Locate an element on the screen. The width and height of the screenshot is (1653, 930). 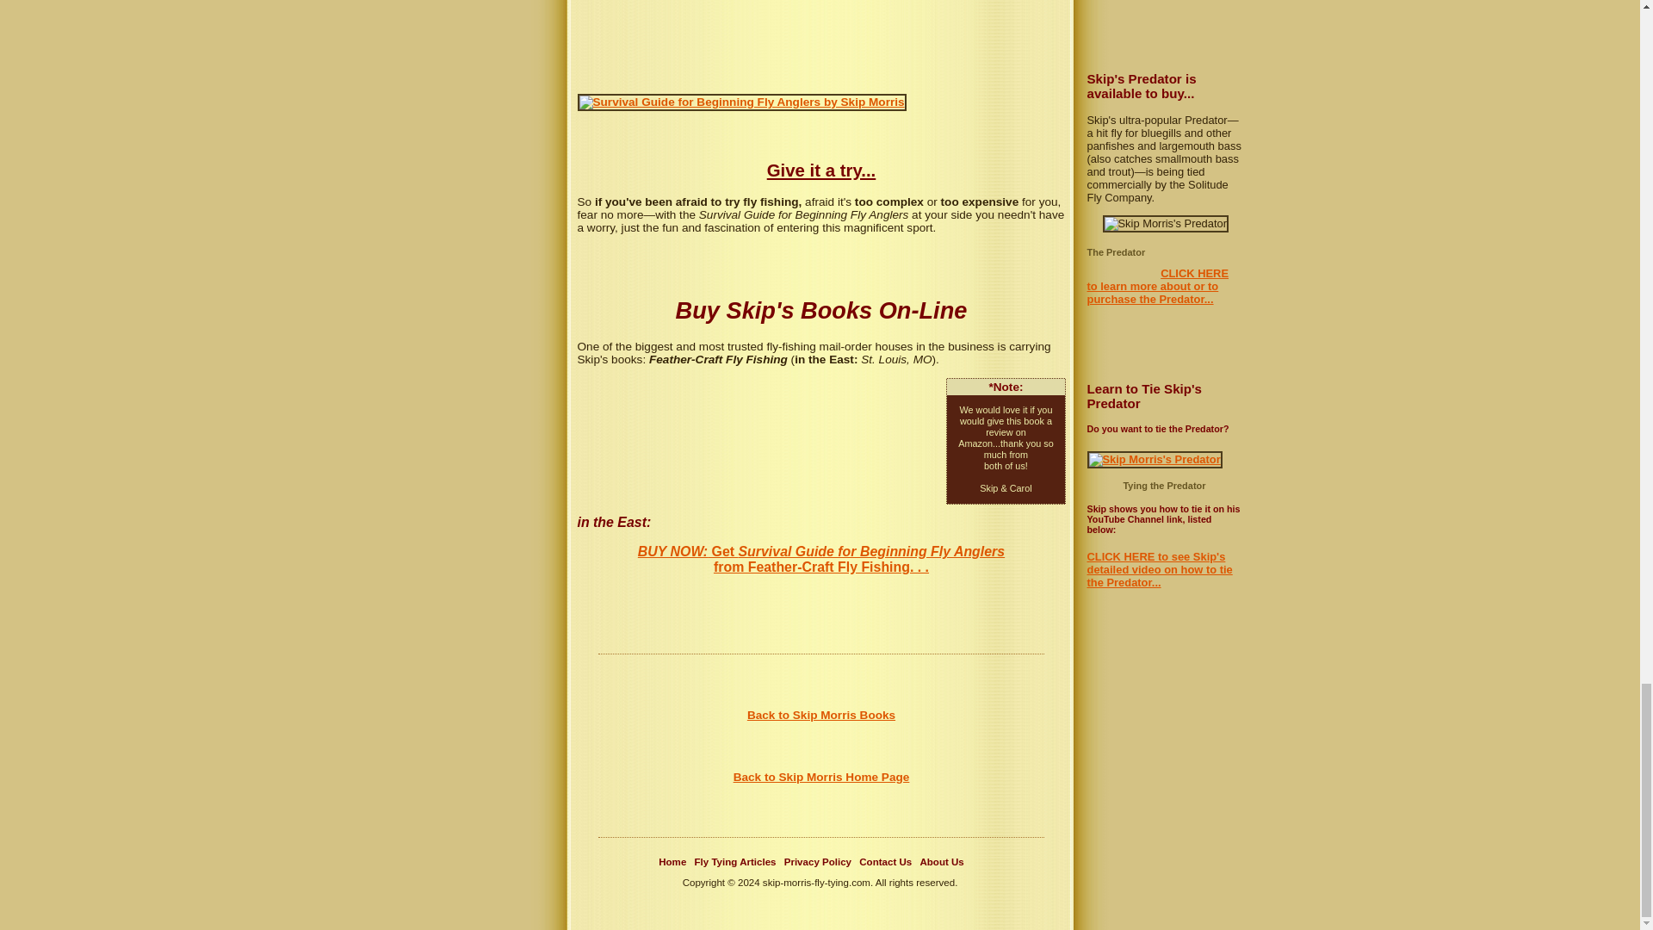
Back to Skip Morris Books is located at coordinates (821, 715).